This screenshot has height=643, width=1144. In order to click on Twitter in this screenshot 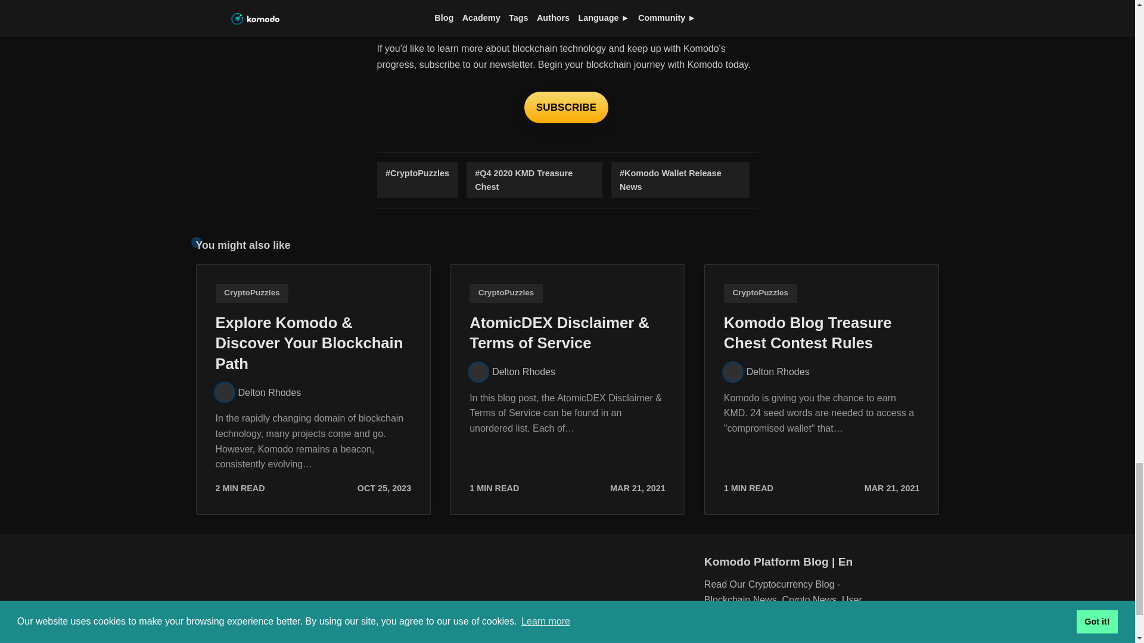, I will do `click(770, 637)`.